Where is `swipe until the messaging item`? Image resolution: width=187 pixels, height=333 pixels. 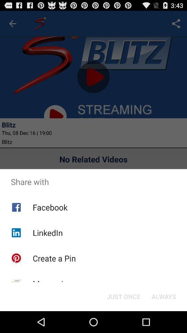 swipe until the messaging item is located at coordinates (52, 284).